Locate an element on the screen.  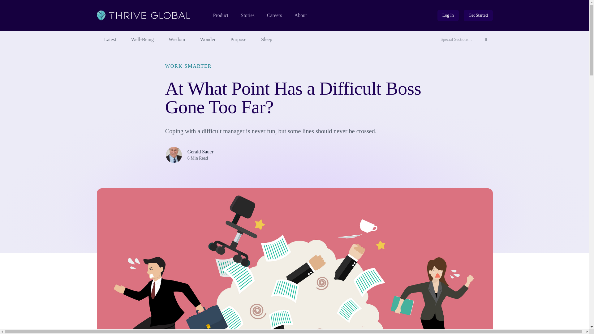
btn-primary is located at coordinates (448, 15).